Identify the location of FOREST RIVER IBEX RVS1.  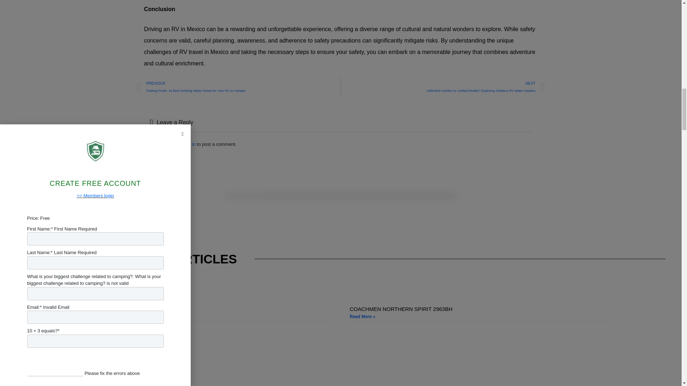
(102, 309).